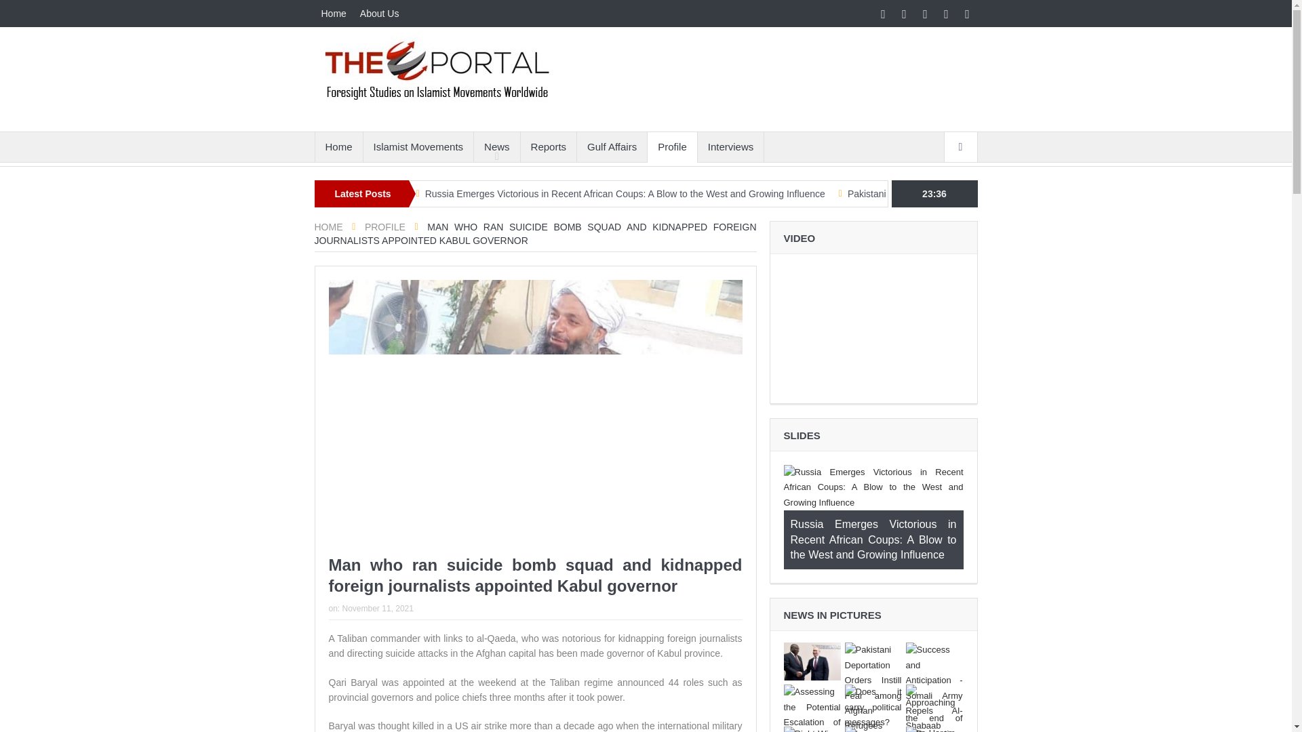 This screenshot has width=1302, height=732. What do you see at coordinates (549, 146) in the screenshot?
I see `Reports` at bounding box center [549, 146].